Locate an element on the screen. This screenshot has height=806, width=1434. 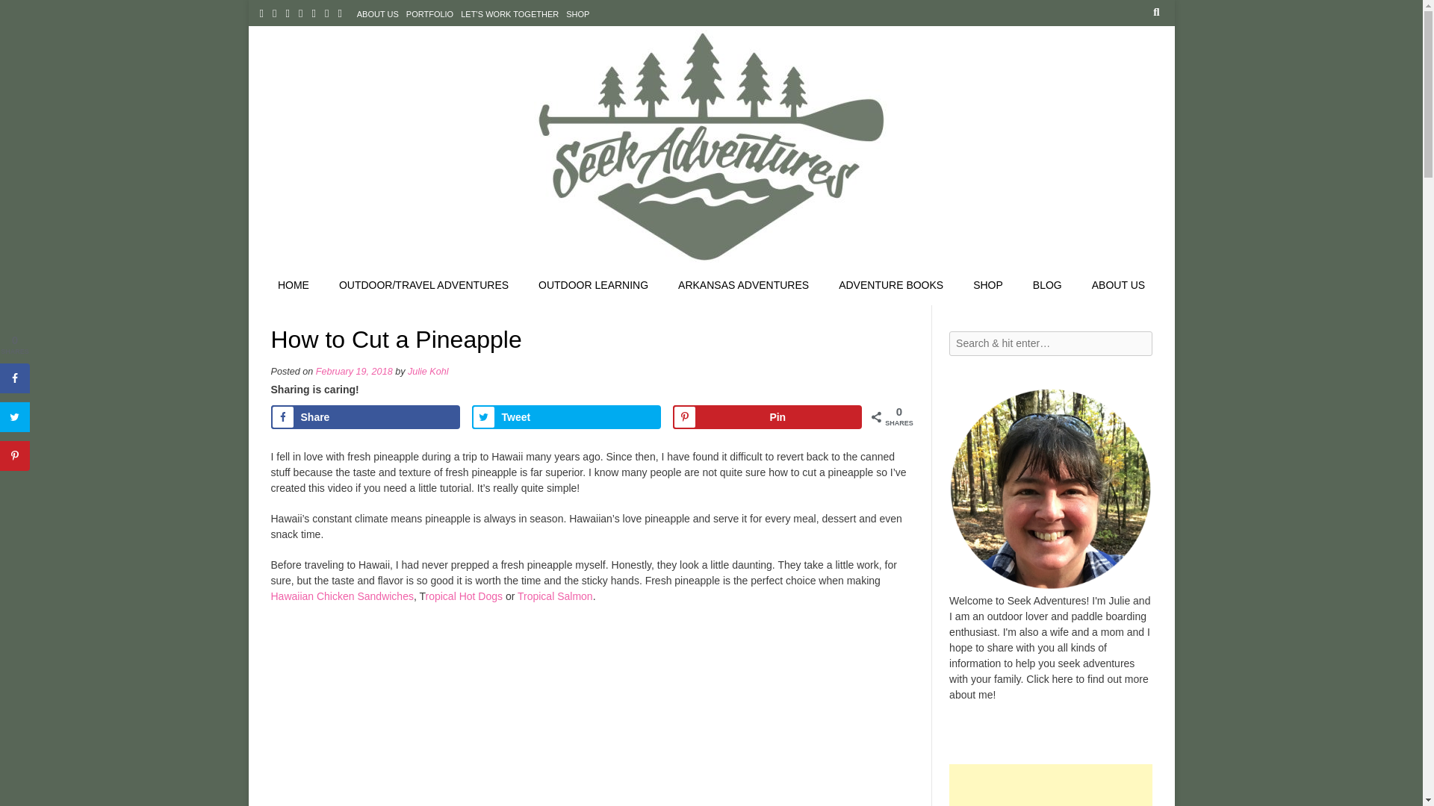
ADVENTURE BOOKS is located at coordinates (890, 286).